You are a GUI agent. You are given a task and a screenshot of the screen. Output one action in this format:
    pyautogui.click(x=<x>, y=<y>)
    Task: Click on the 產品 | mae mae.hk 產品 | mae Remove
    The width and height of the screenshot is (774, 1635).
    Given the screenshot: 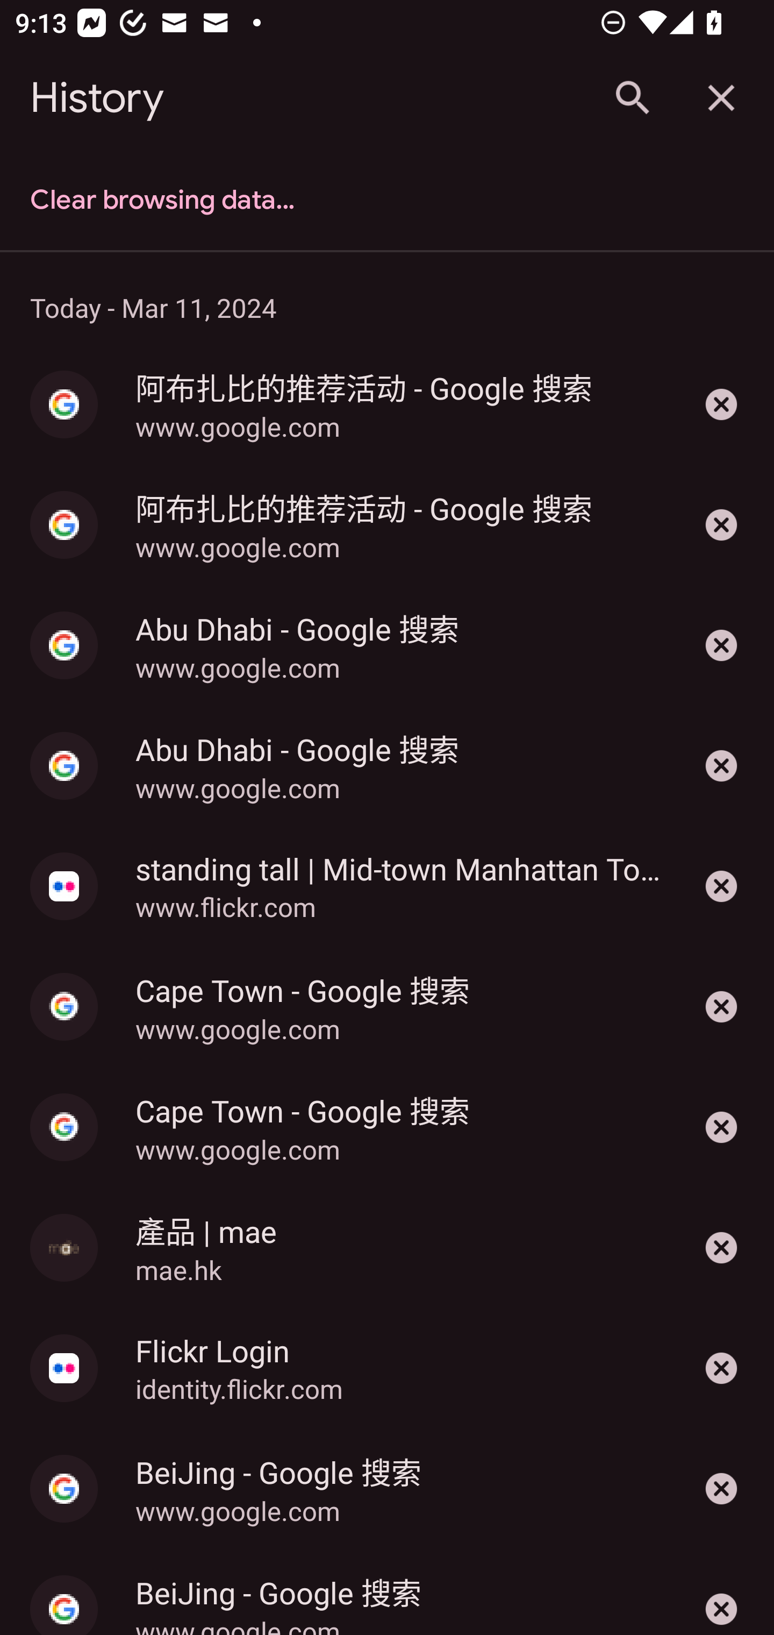 What is the action you would take?
    pyautogui.click(x=387, y=1248)
    